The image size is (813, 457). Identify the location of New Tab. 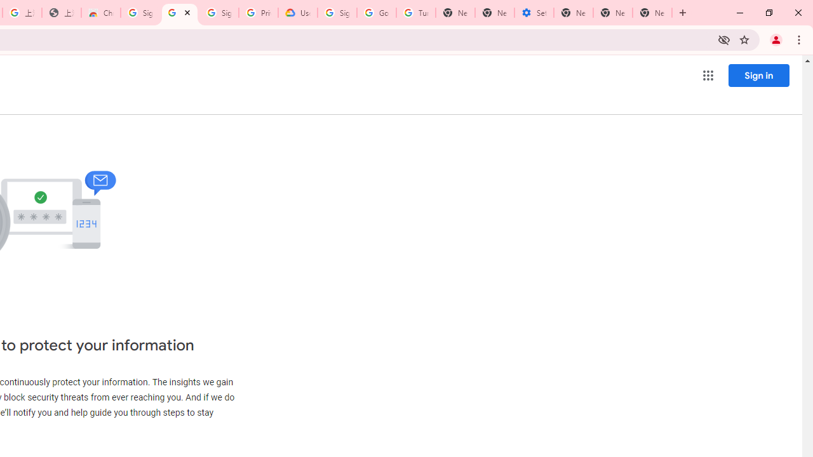
(652, 13).